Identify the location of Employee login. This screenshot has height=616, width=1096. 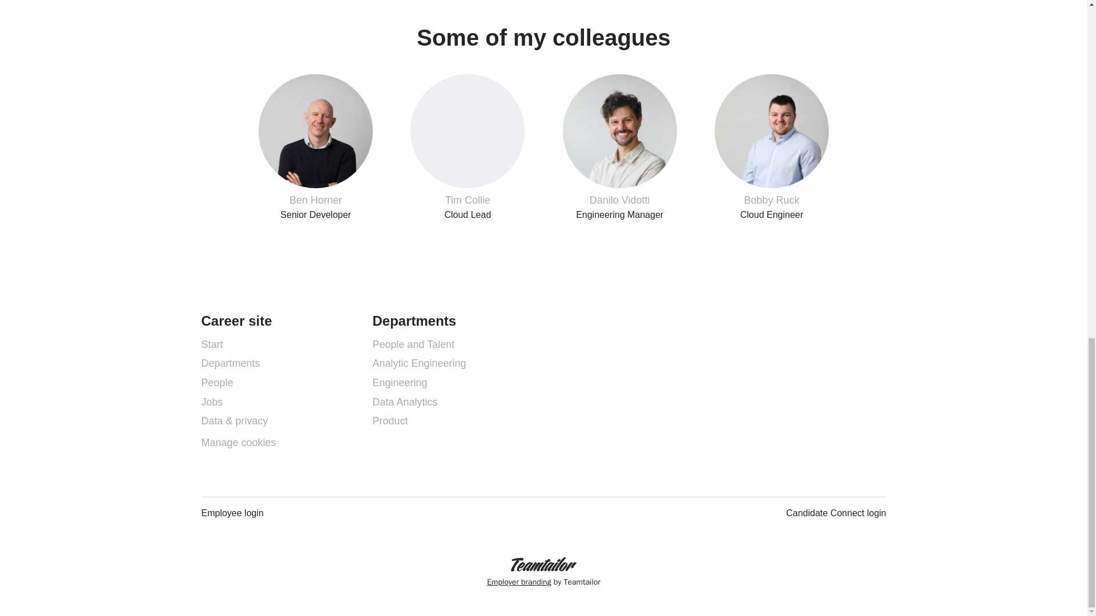
(413, 344).